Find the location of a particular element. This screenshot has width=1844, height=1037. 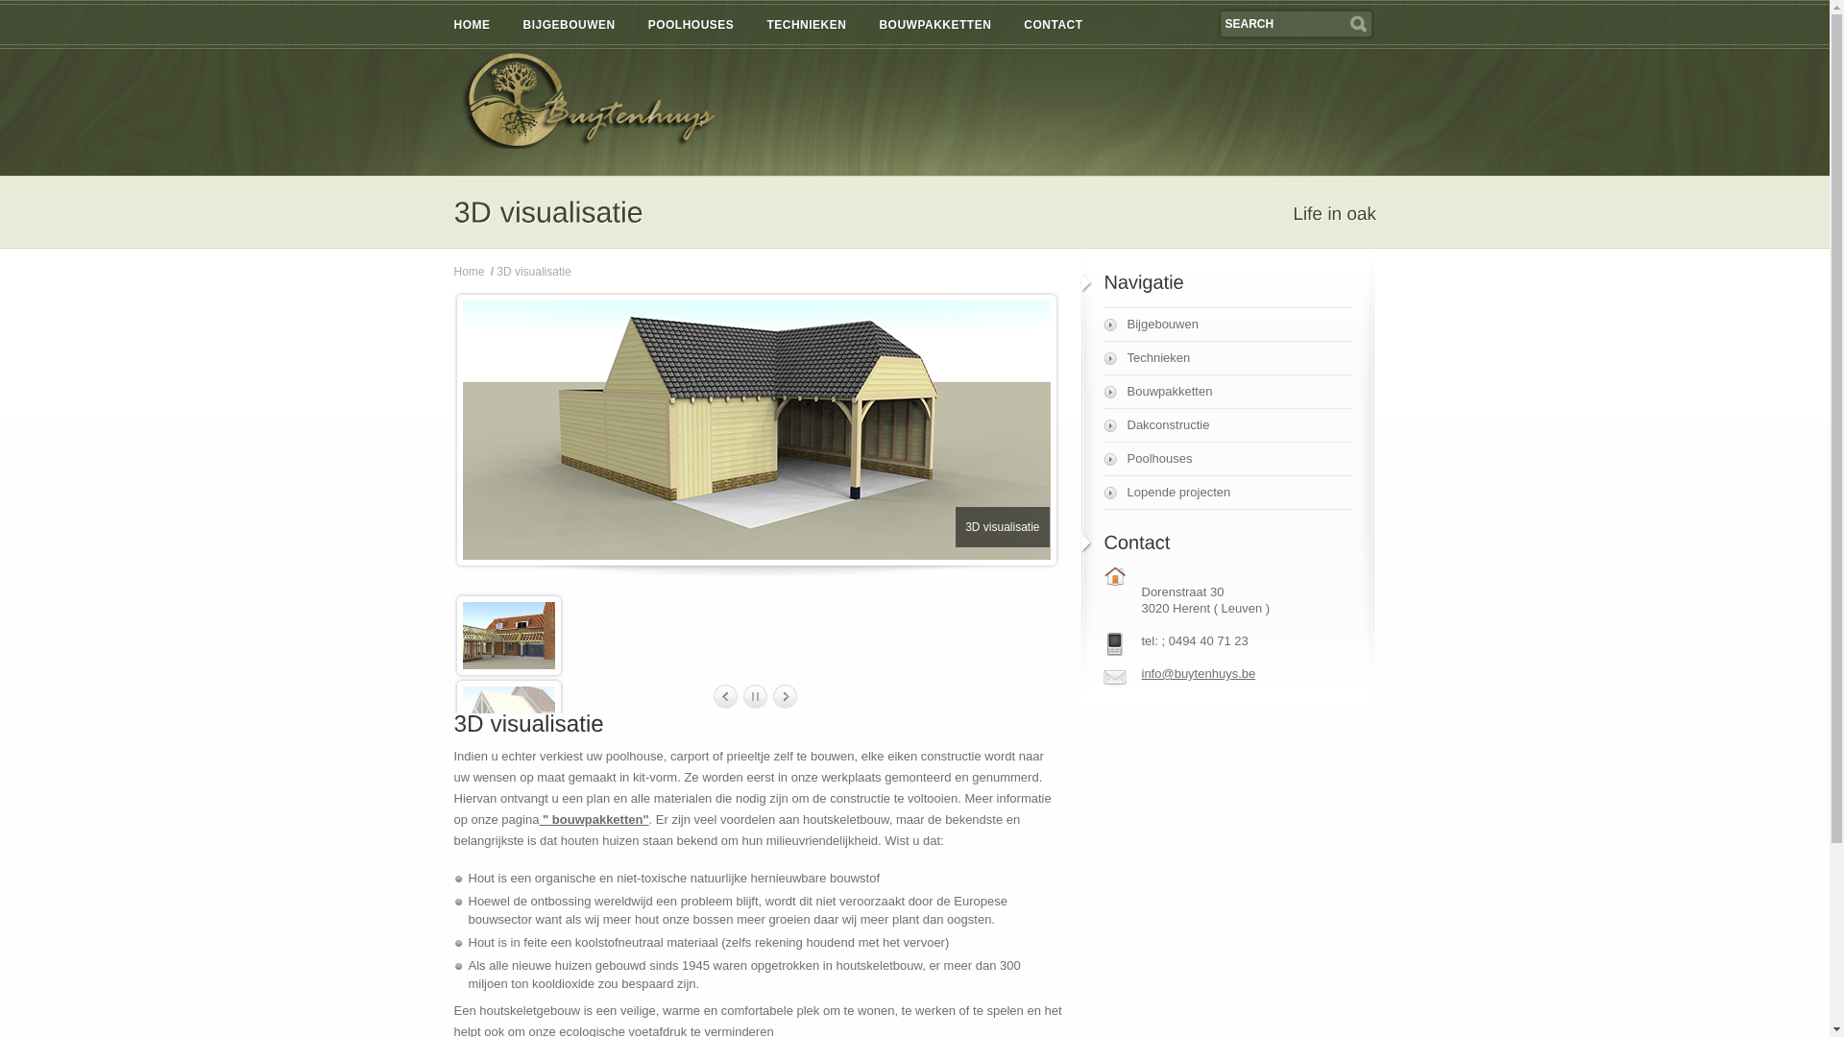

Dakconstructie is located at coordinates (1241, 424).